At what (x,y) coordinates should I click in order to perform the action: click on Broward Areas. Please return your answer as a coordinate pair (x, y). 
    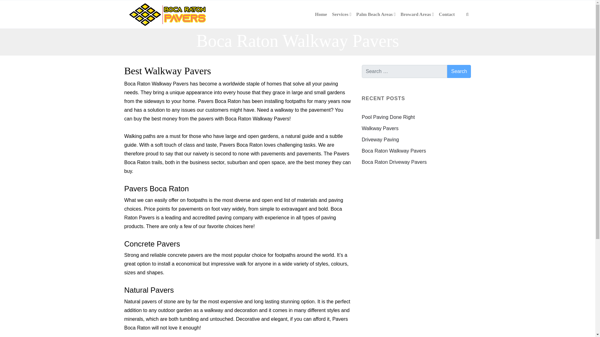
    Looking at the image, I should click on (417, 14).